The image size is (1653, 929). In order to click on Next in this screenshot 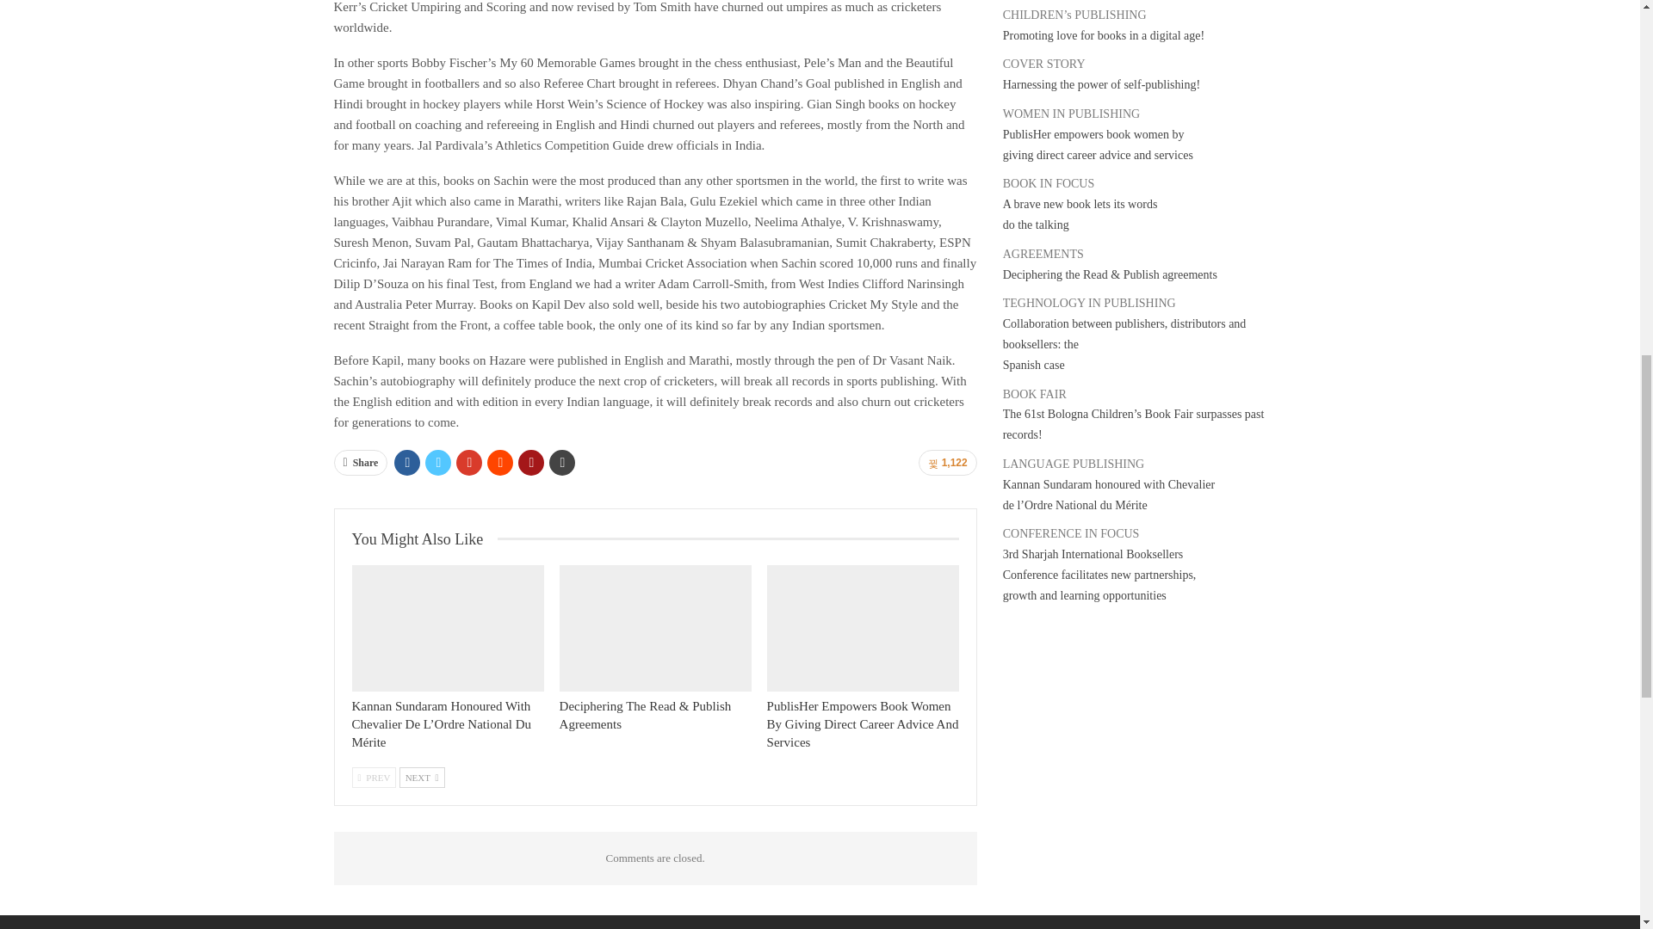, I will do `click(422, 778)`.